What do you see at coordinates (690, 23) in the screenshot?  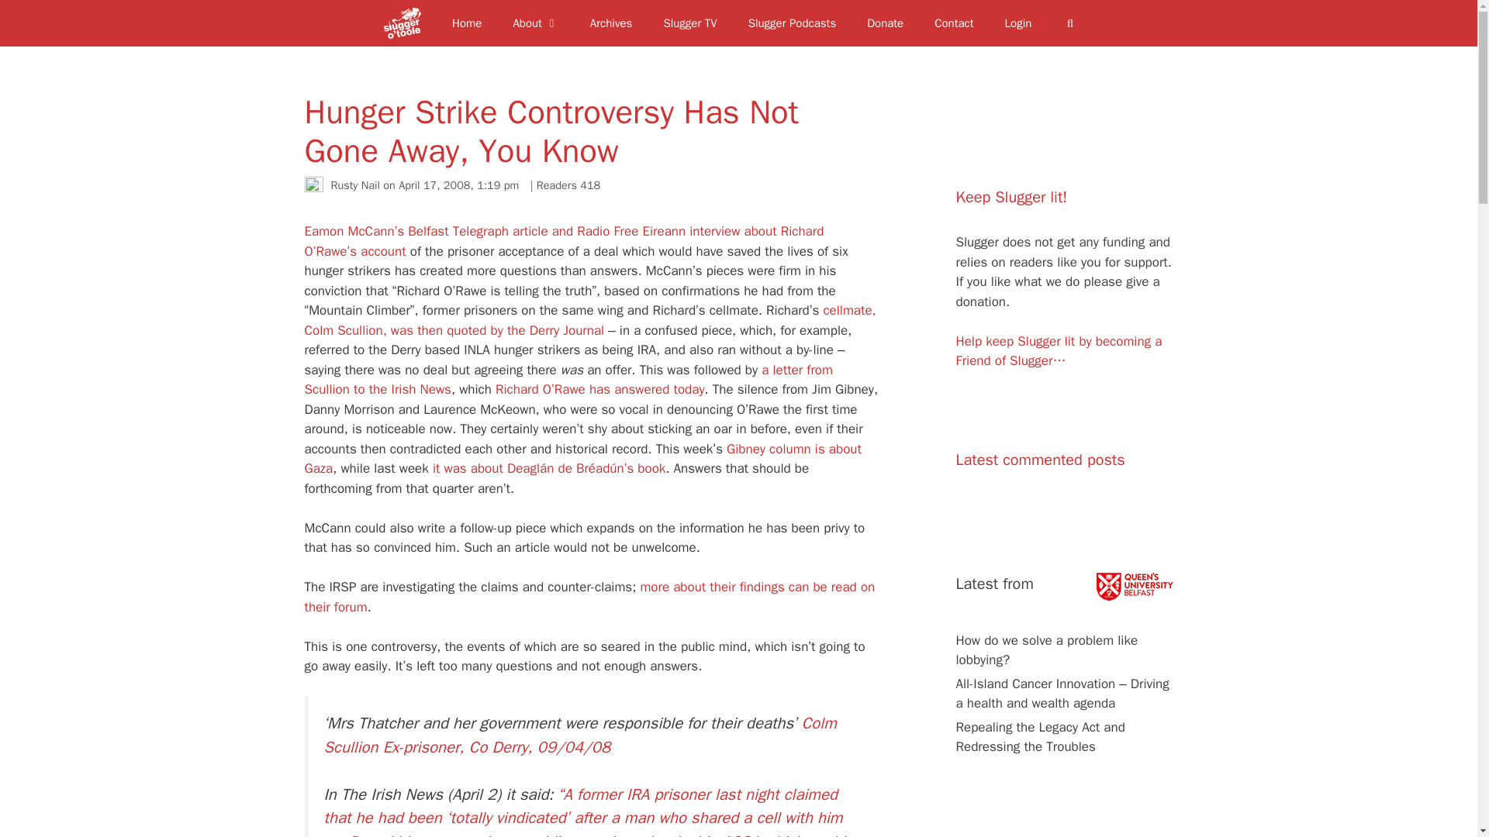 I see `Slugger TV` at bounding box center [690, 23].